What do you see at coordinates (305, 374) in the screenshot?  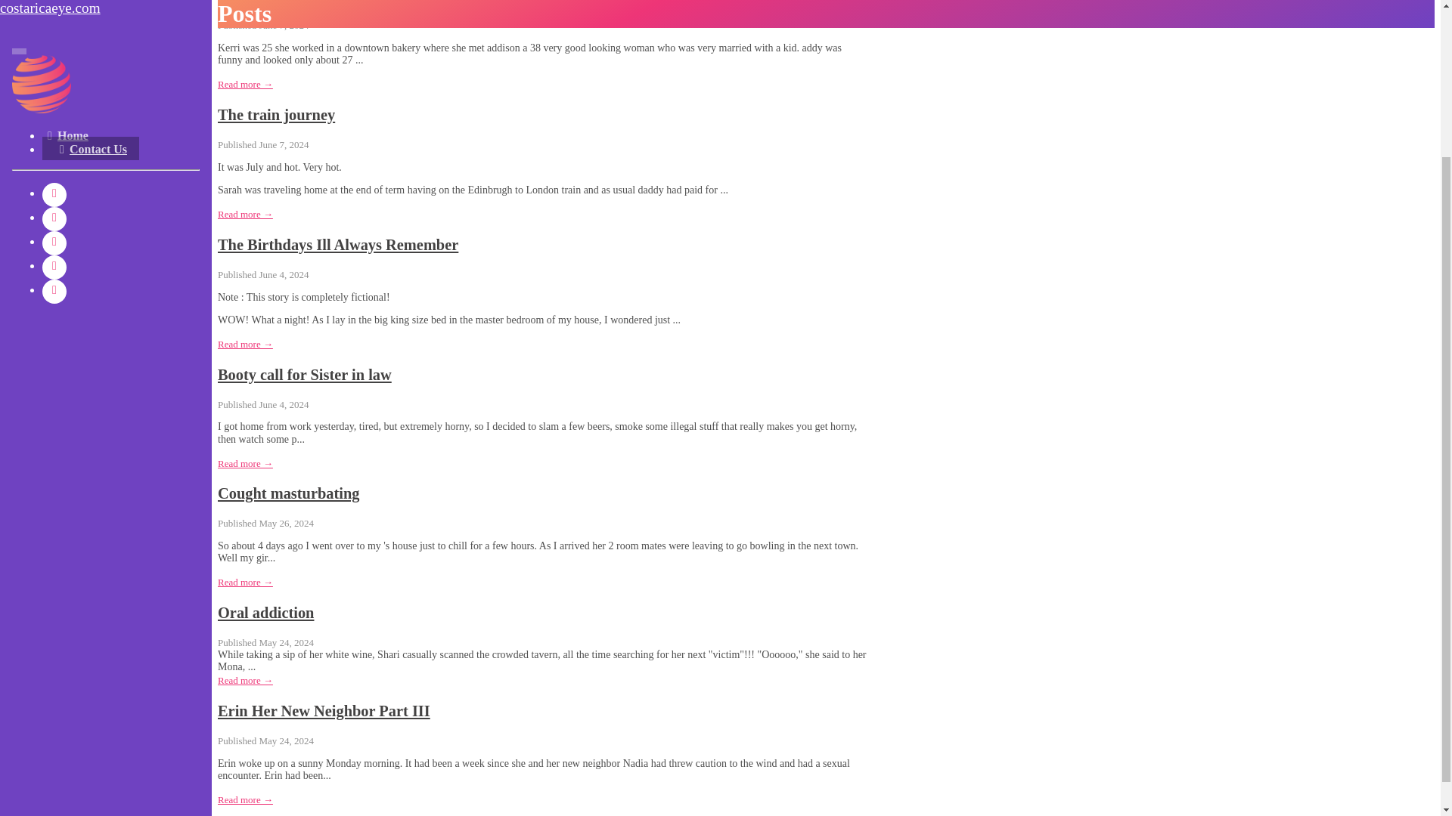 I see `Booty call for Sister in law` at bounding box center [305, 374].